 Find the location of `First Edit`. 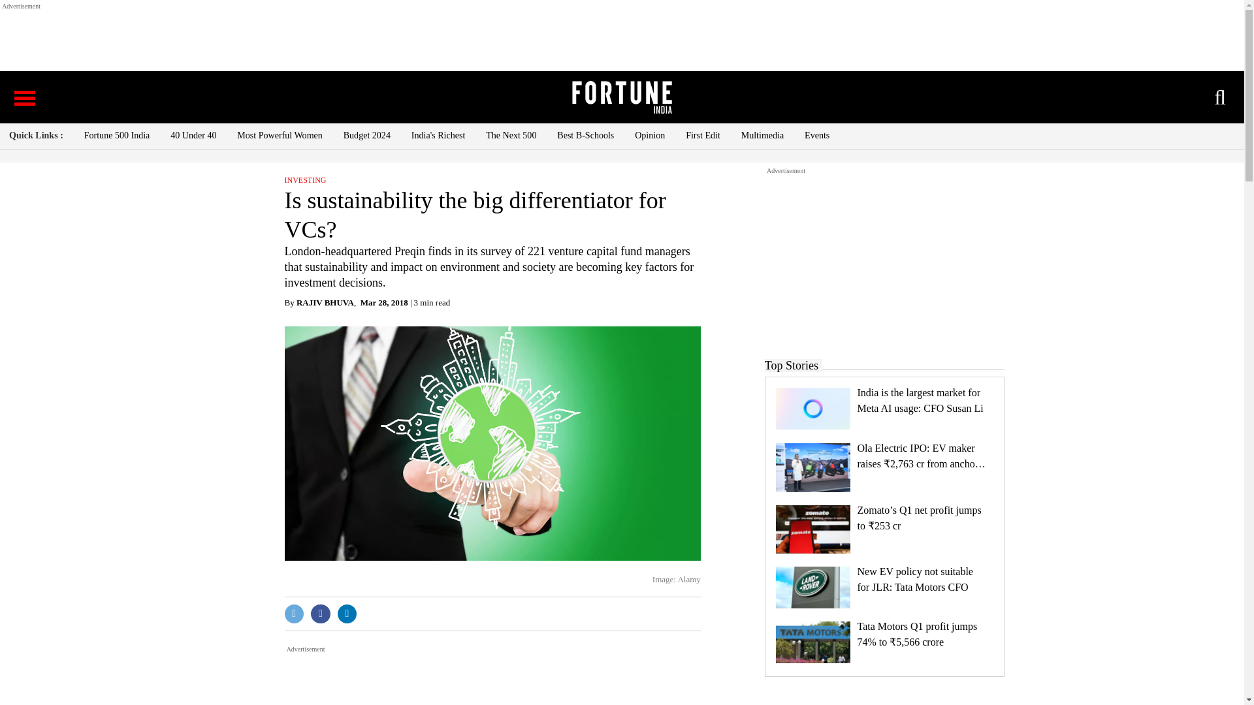

First Edit is located at coordinates (703, 136).